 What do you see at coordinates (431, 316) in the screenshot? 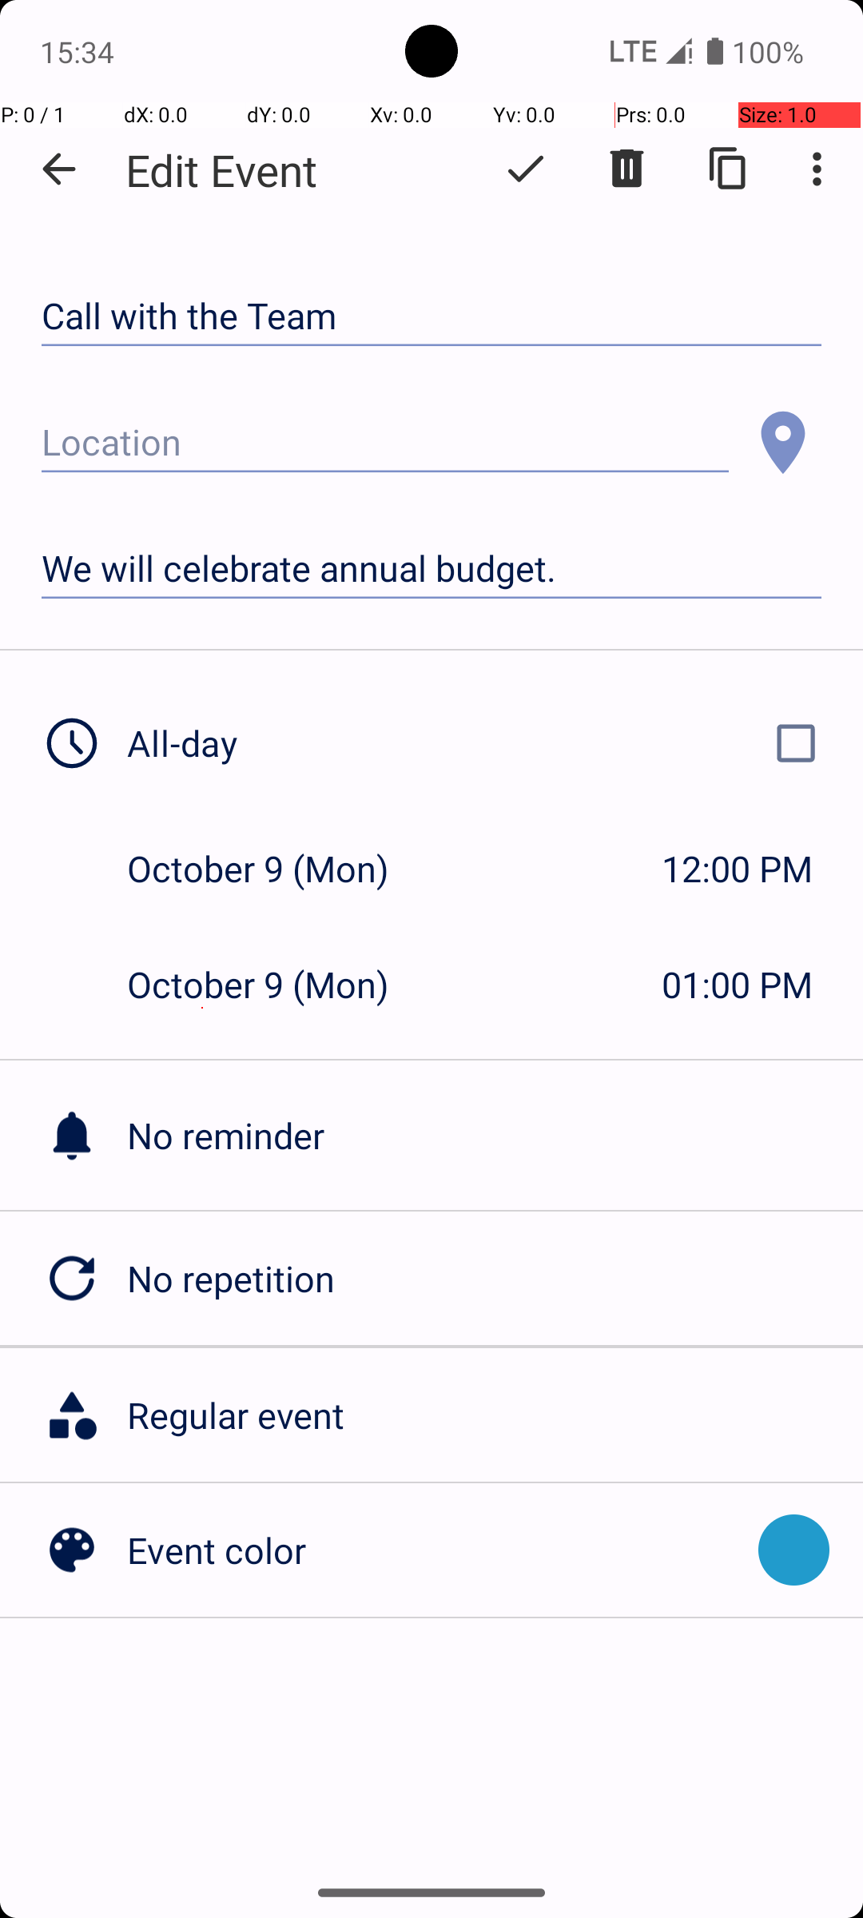
I see `Call with the Team` at bounding box center [431, 316].